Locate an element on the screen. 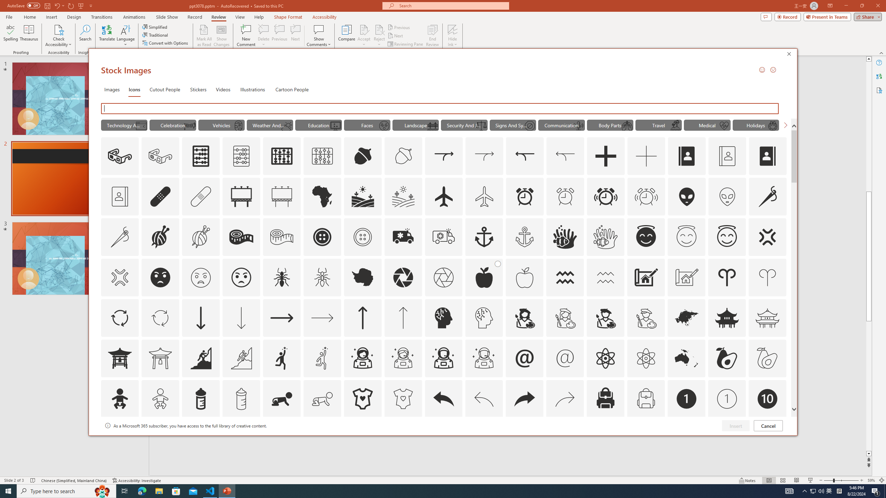  Spelling... is located at coordinates (10, 36).